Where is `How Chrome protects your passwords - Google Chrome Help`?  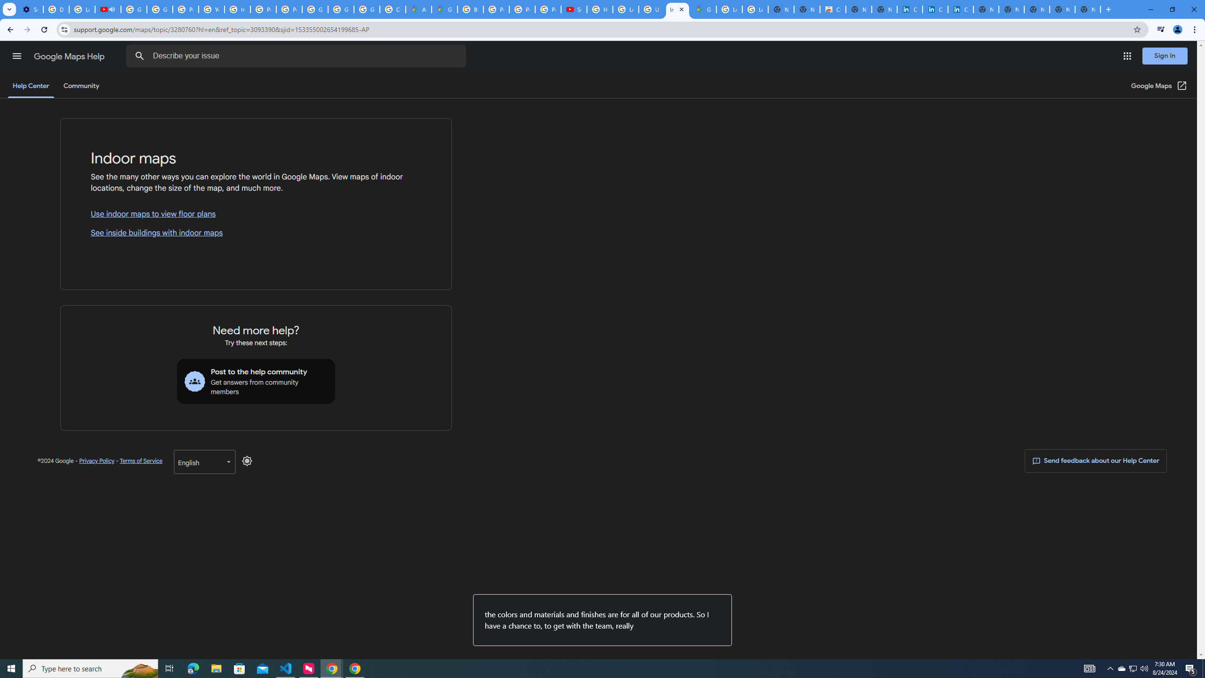
How Chrome protects your passwords - Google Chrome Help is located at coordinates (600, 9).